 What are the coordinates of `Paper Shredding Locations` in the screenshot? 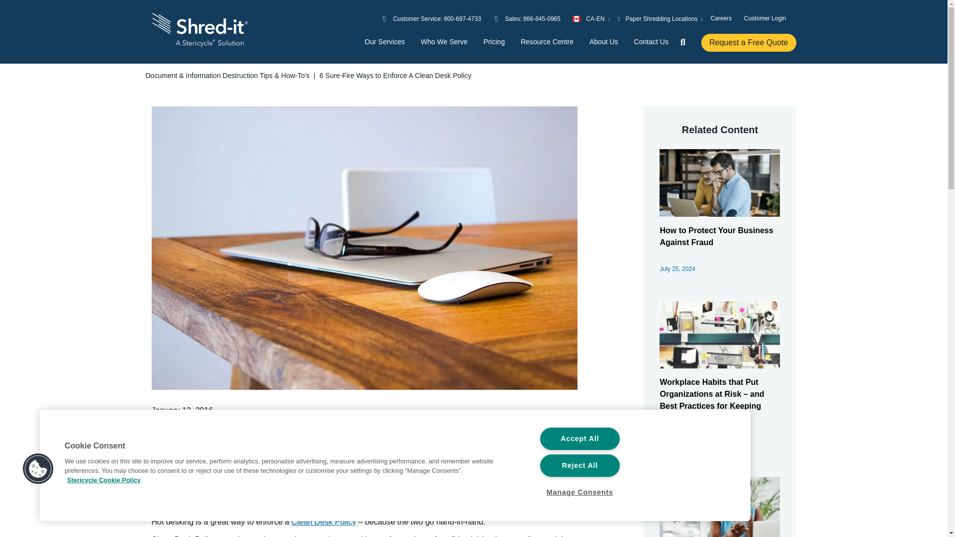 It's located at (661, 18).